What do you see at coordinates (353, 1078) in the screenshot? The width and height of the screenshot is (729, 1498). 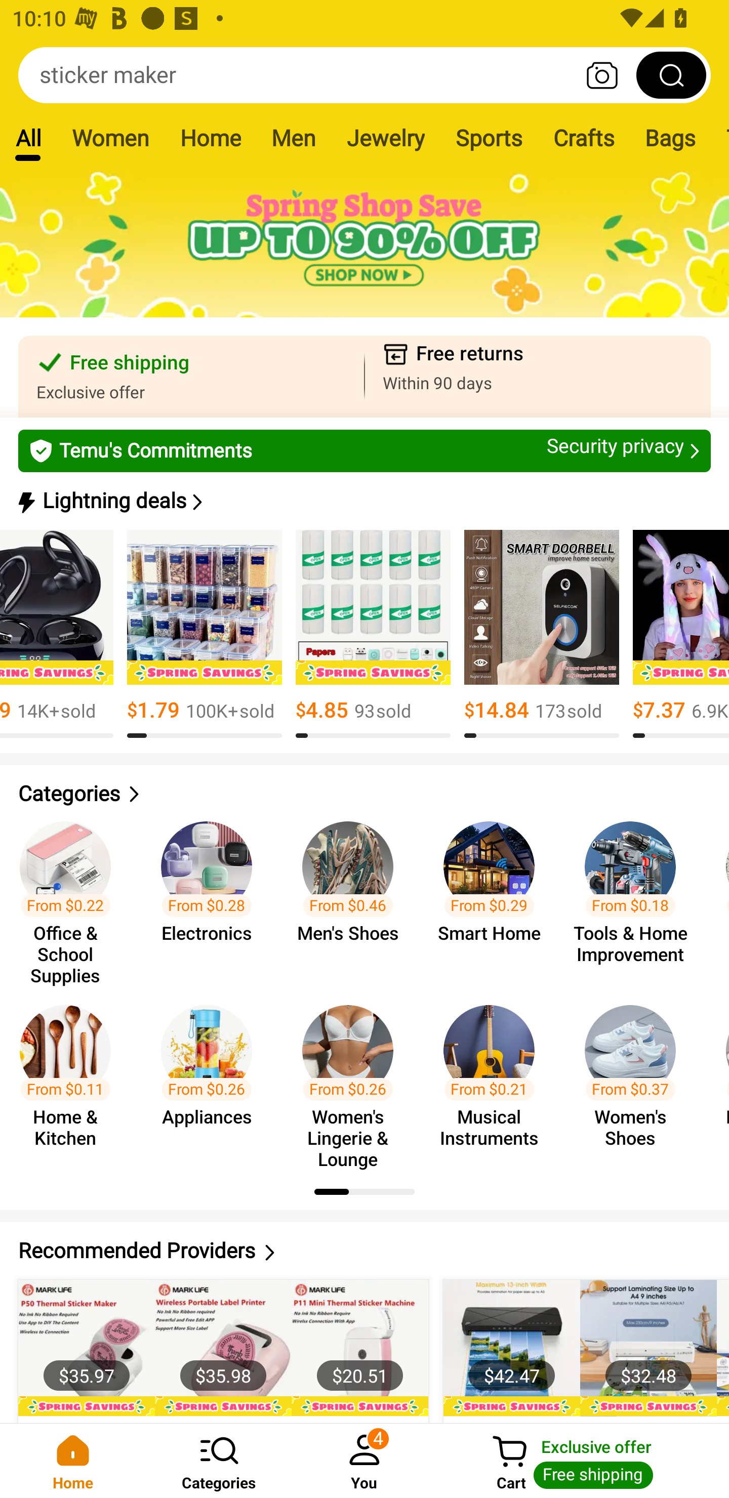 I see `From $0.26 Women's Lingerie & Lounge` at bounding box center [353, 1078].